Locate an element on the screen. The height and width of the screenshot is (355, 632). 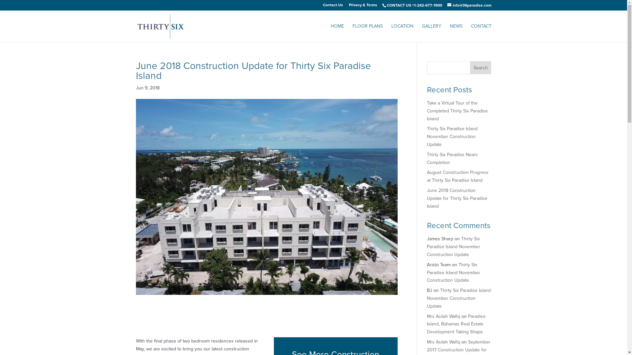
June 2018 Construction Update for Thirty Six Paradise Island is located at coordinates (457, 199).